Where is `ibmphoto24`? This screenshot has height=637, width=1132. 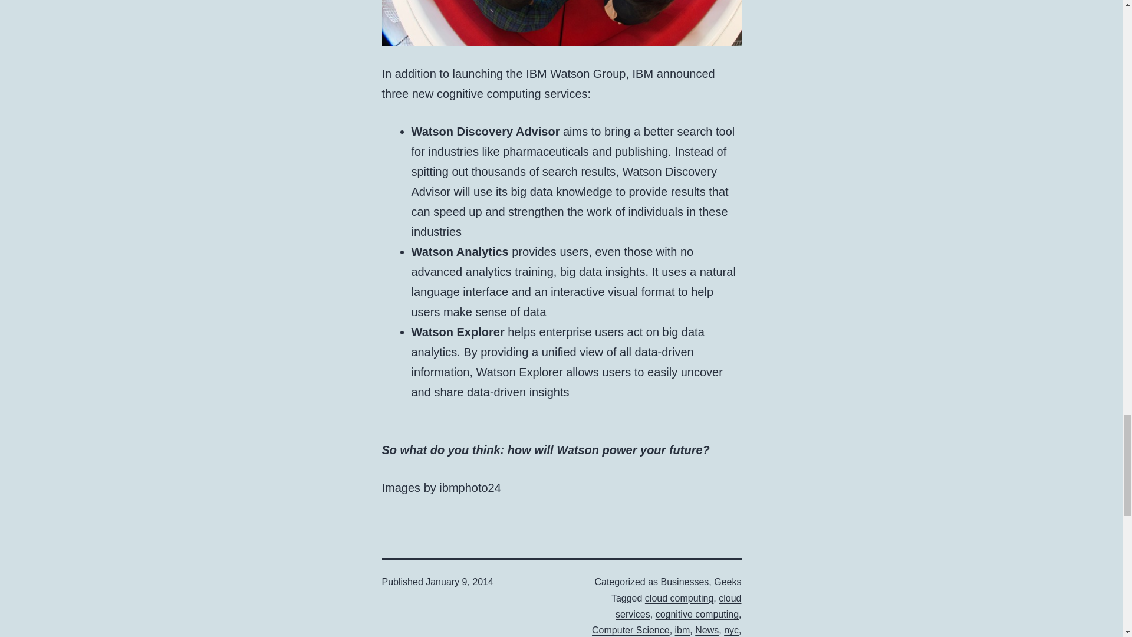 ibmphoto24 is located at coordinates (470, 488).